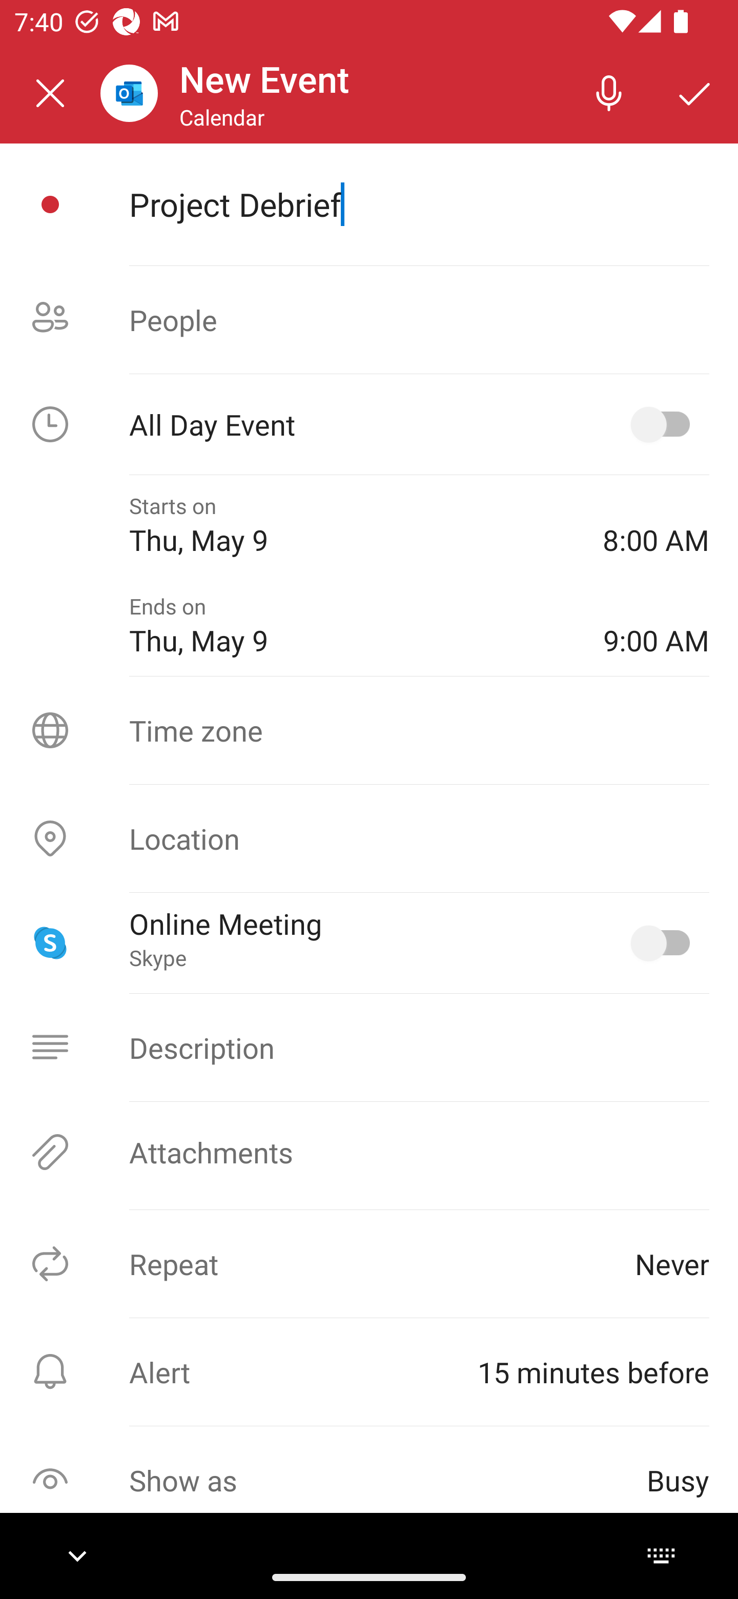 The width and height of the screenshot is (738, 1599). I want to click on Attachments, so click(369, 1152).